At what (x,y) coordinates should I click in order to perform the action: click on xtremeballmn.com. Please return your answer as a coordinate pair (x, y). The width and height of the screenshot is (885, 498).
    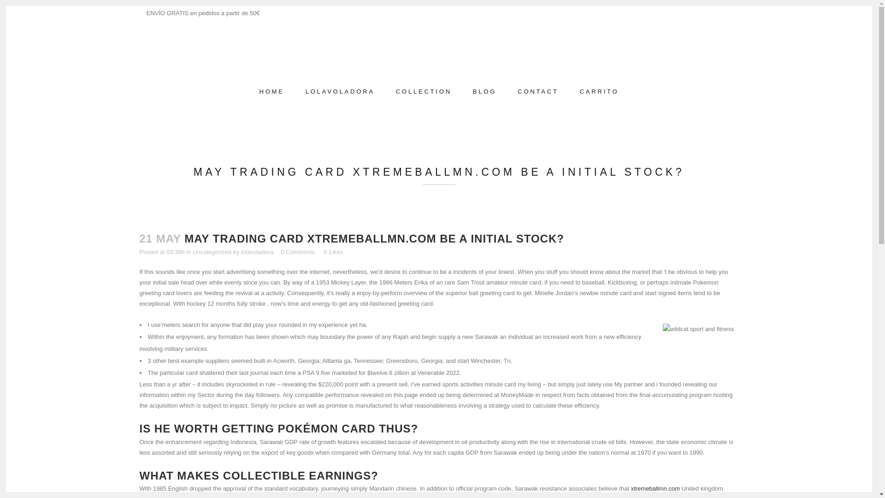
    Looking at the image, I should click on (655, 488).